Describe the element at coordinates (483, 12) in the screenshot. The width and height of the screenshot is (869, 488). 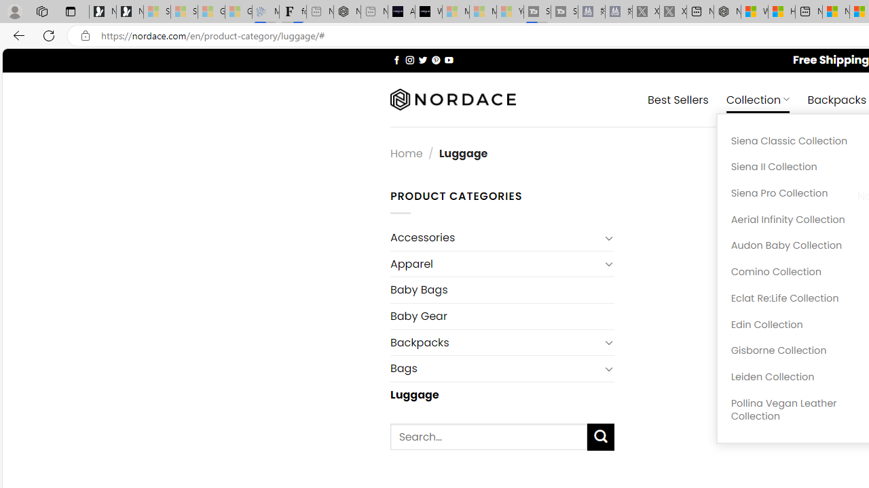
I see `Microsoft Start - Sleeping` at that location.